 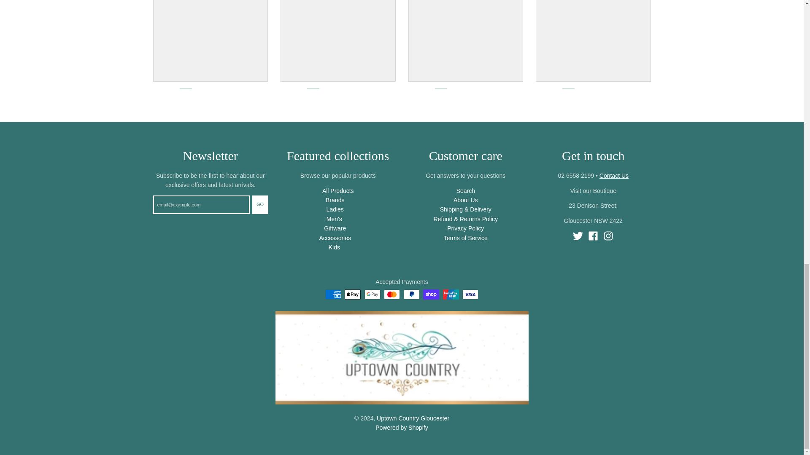 What do you see at coordinates (608, 236) in the screenshot?
I see `Instagram - Uptown Country Gloucester` at bounding box center [608, 236].